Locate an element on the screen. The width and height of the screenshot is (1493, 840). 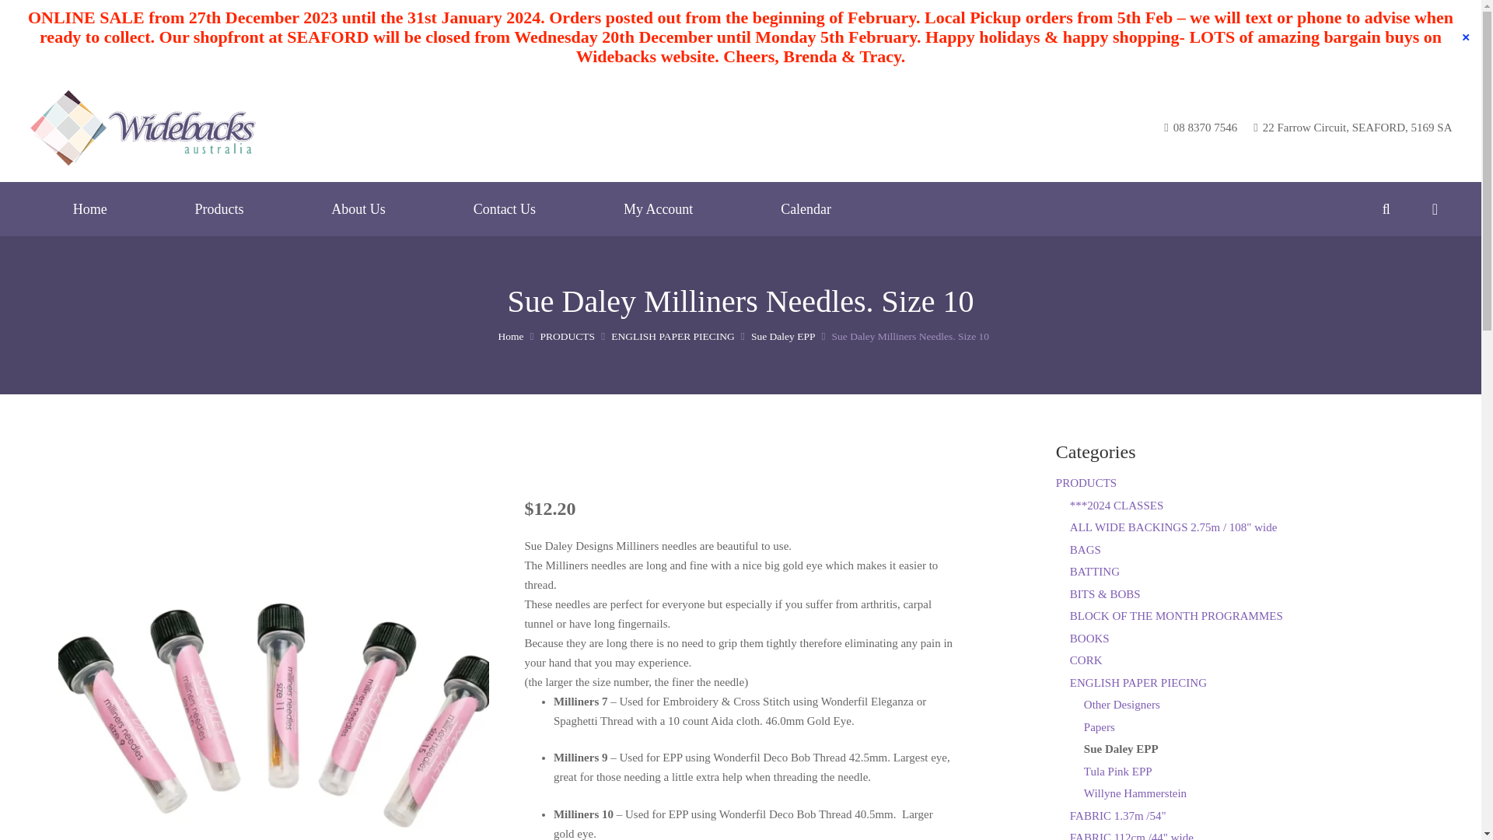
BLOCK OF THE MONTH PROGRAMMES is located at coordinates (1176, 616).